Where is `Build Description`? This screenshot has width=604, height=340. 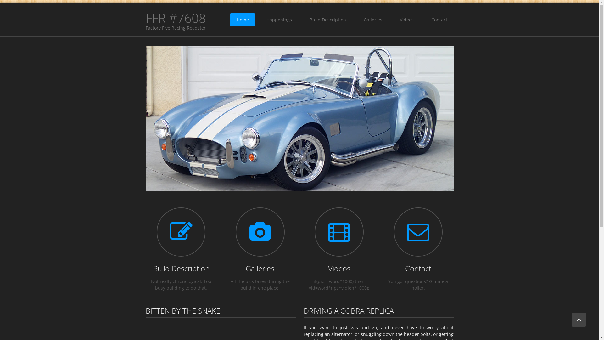 Build Description is located at coordinates (181, 268).